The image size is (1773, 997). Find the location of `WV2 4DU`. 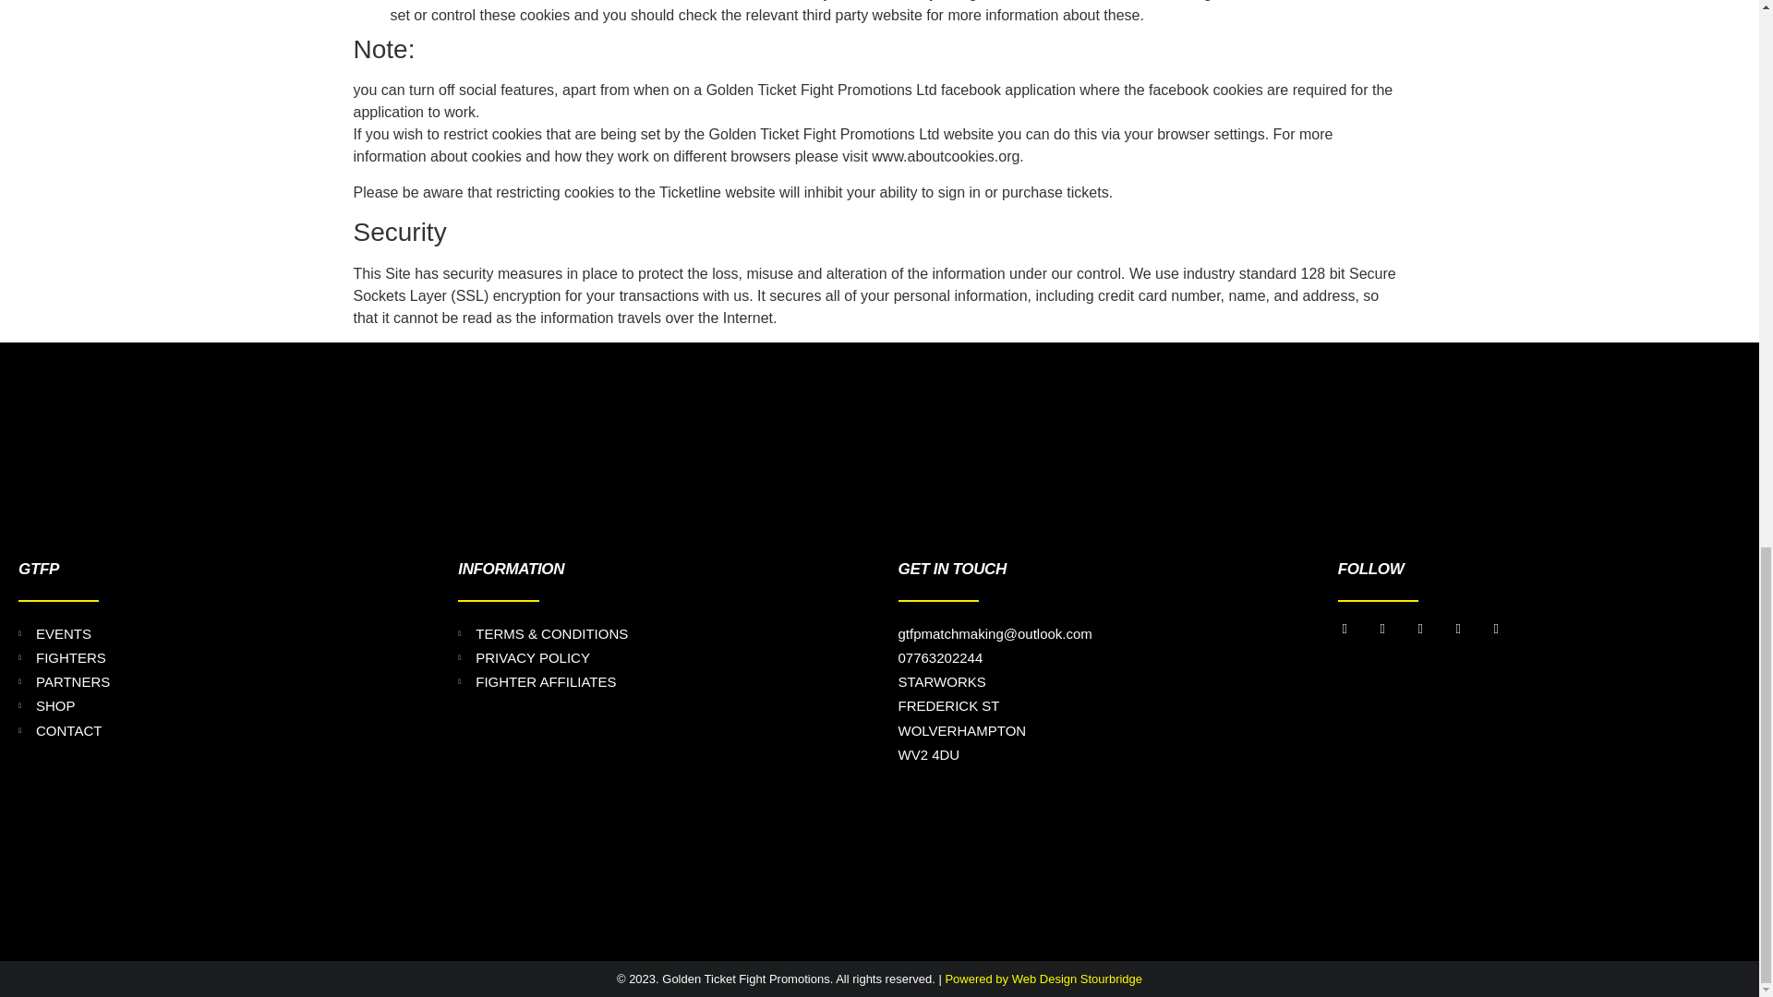

WV2 4DU is located at coordinates (1098, 754).